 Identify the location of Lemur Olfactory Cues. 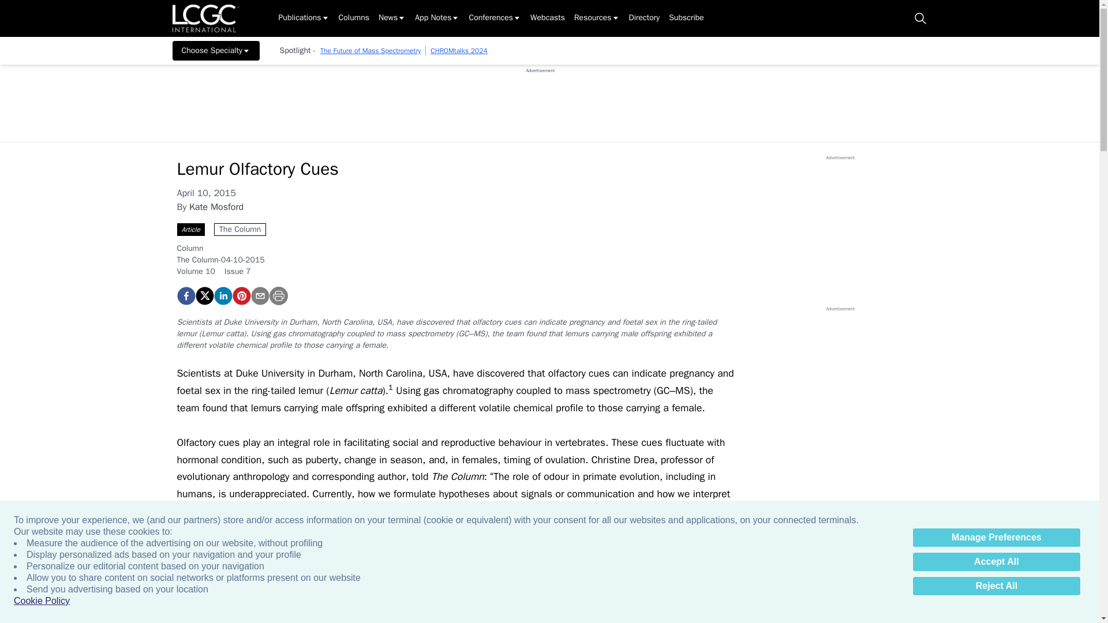
(185, 295).